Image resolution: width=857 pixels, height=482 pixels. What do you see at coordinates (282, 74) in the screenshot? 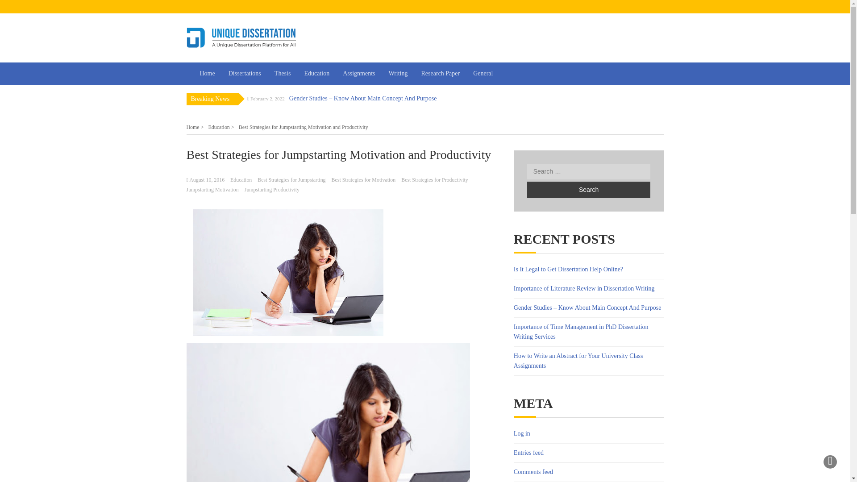
I see `Thesis` at bounding box center [282, 74].